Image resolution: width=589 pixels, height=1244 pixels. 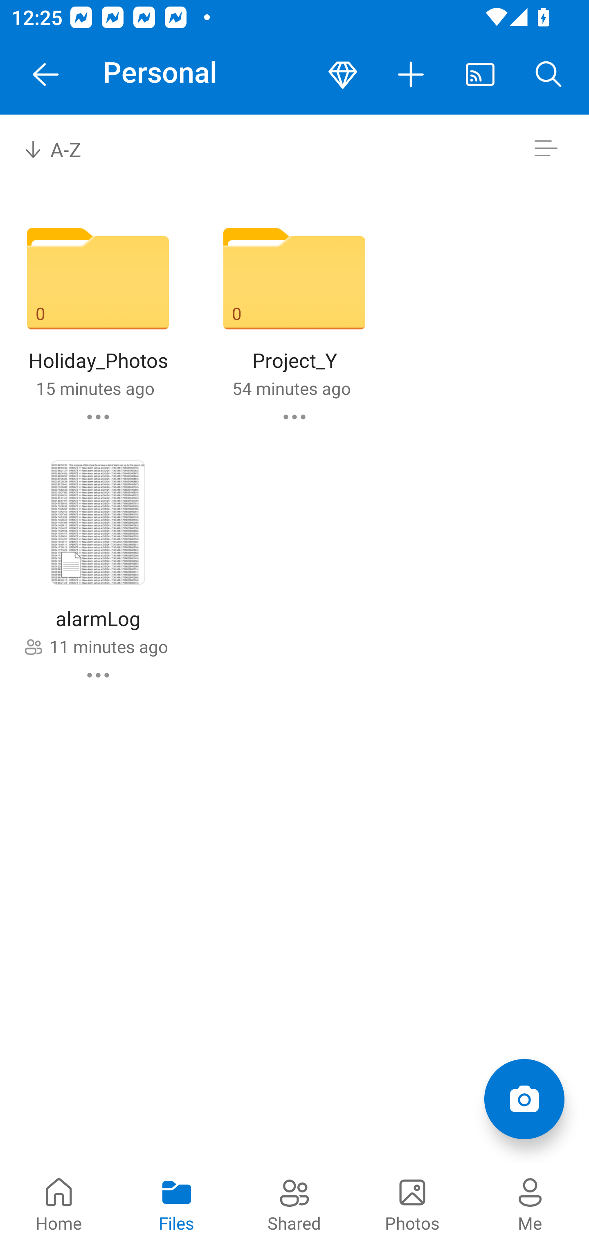 I want to click on 11 minutes ago, so click(x=108, y=646).